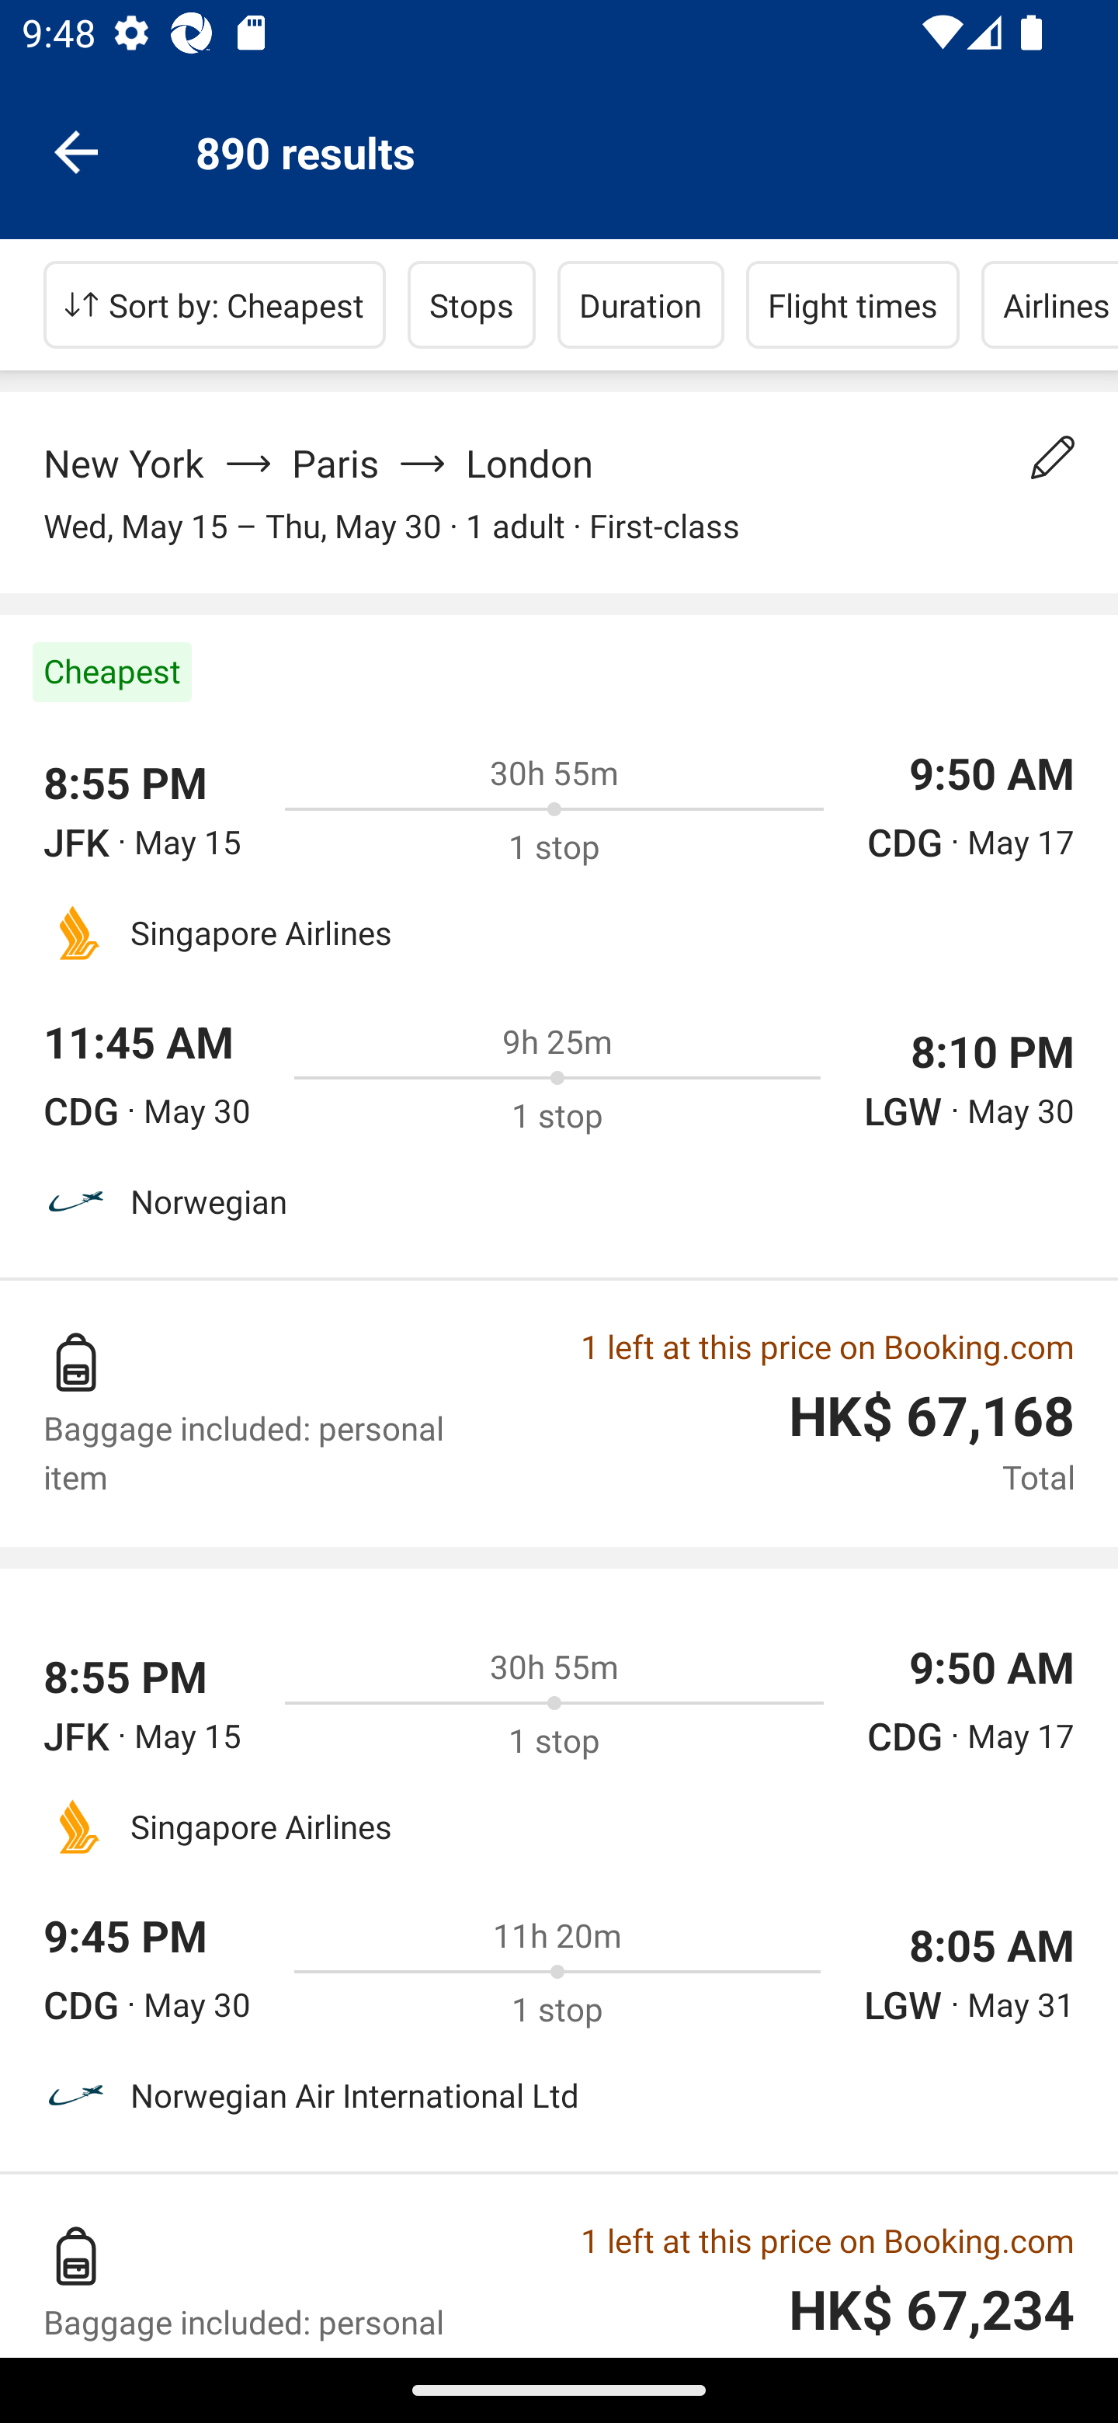 Image resolution: width=1118 pixels, height=2423 pixels. Describe the element at coordinates (471, 304) in the screenshot. I see `Stops` at that location.